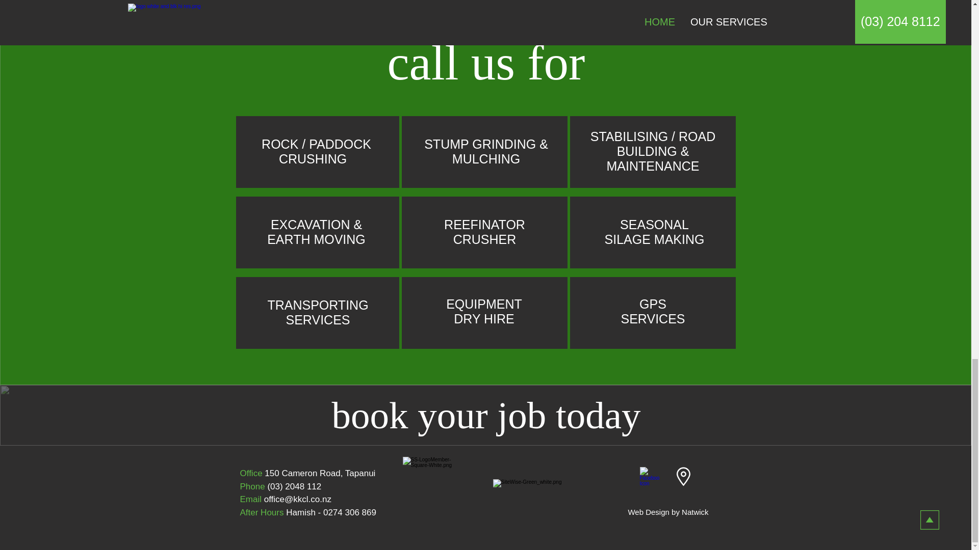 This screenshot has height=550, width=979. Describe the element at coordinates (484, 224) in the screenshot. I see `REEFINATOR` at that location.